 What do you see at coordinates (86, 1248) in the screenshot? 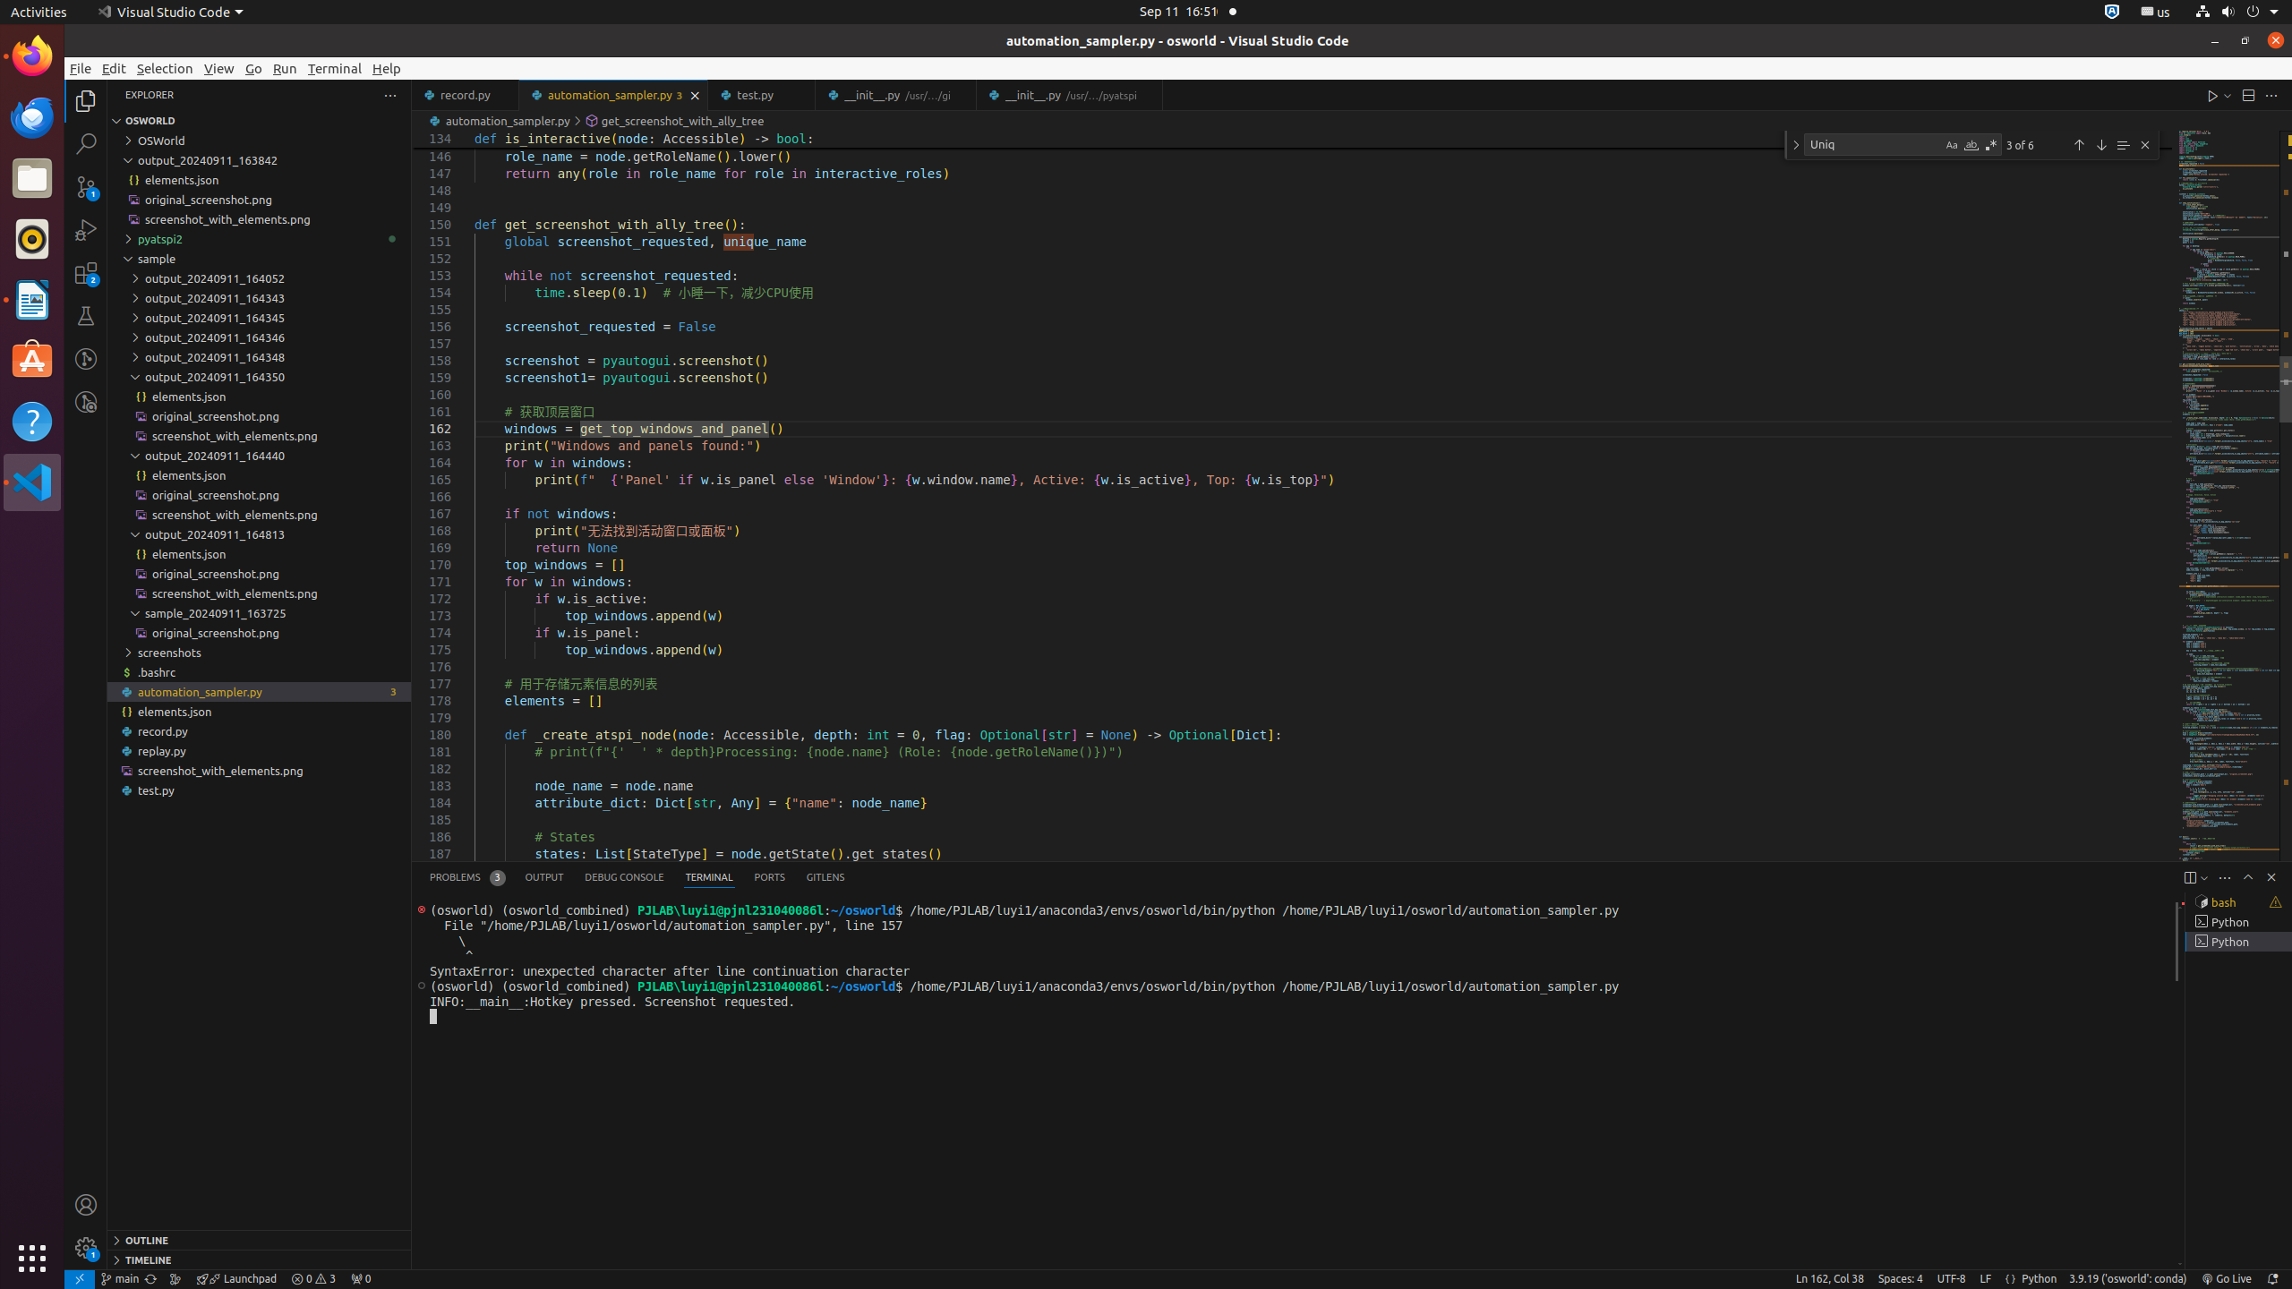
I see `Manage - New Code update available.` at bounding box center [86, 1248].